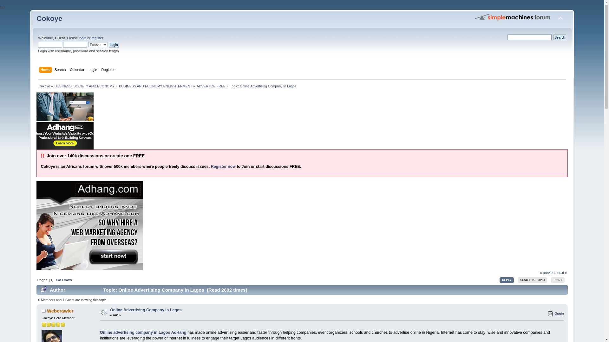 The width and height of the screenshot is (609, 342). I want to click on Search, so click(61, 70).